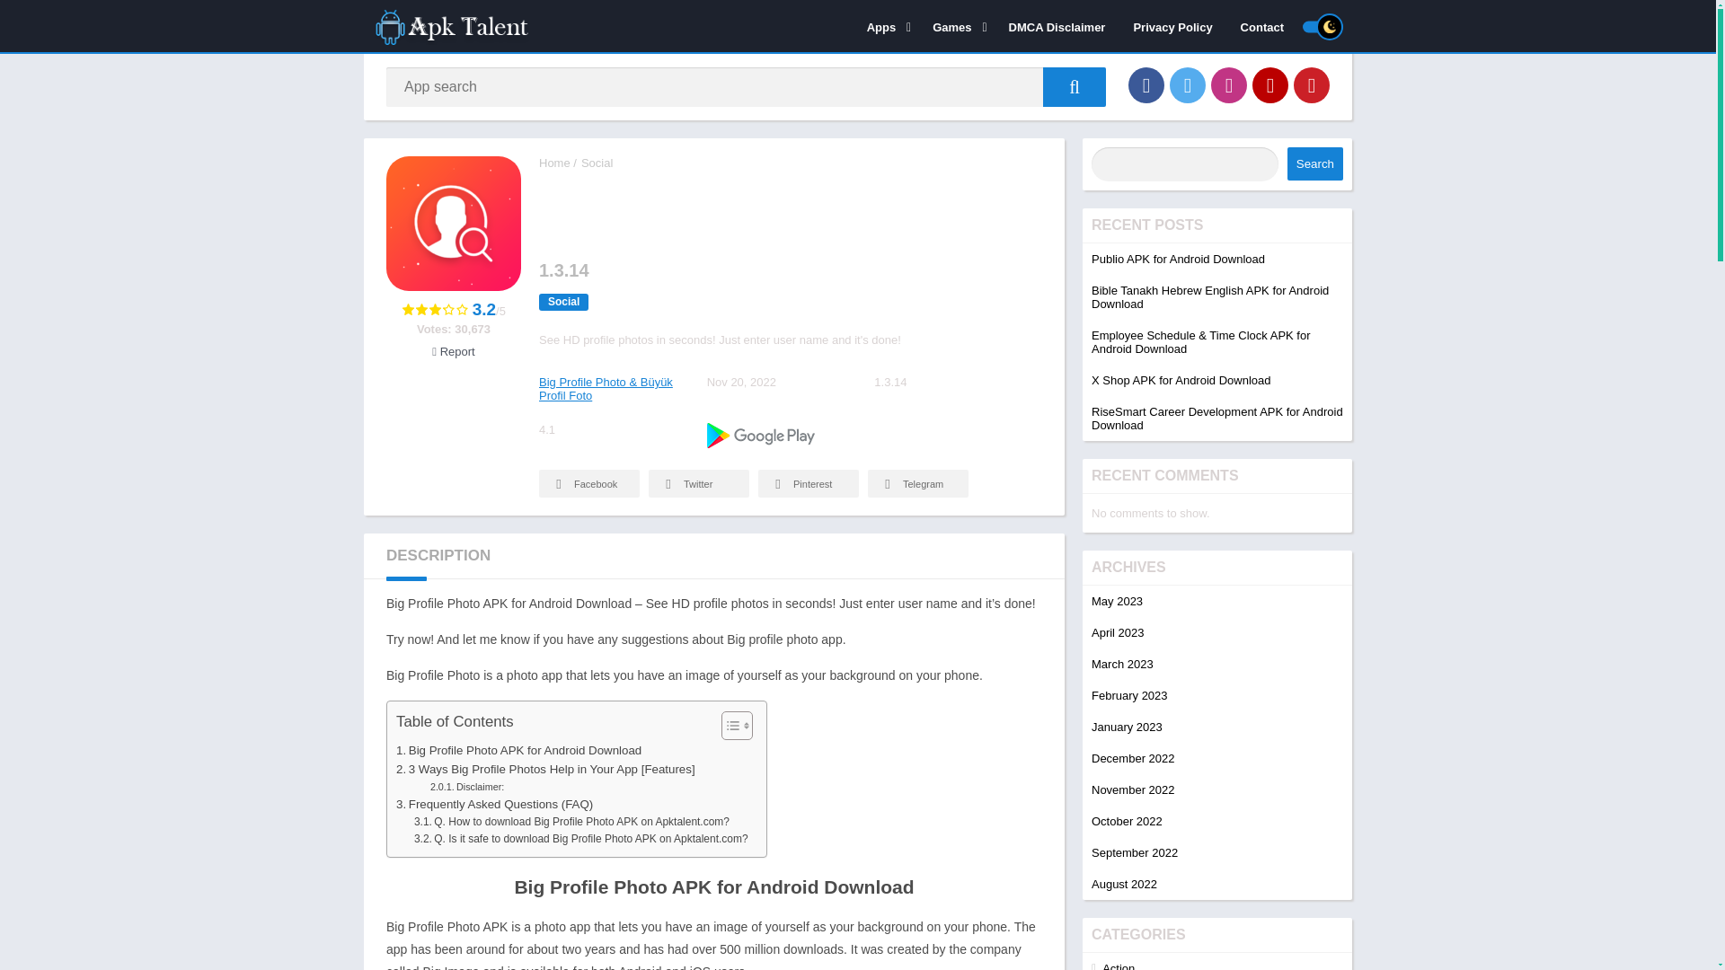 The width and height of the screenshot is (1725, 970). Describe the element at coordinates (1075, 86) in the screenshot. I see `App search` at that location.